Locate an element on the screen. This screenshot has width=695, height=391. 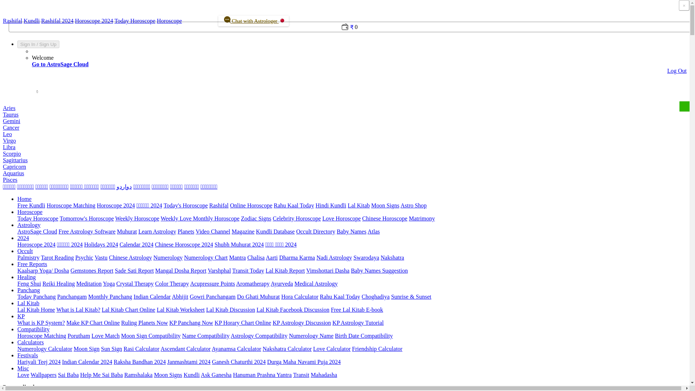
Gujarati is located at coordinates (59, 186).